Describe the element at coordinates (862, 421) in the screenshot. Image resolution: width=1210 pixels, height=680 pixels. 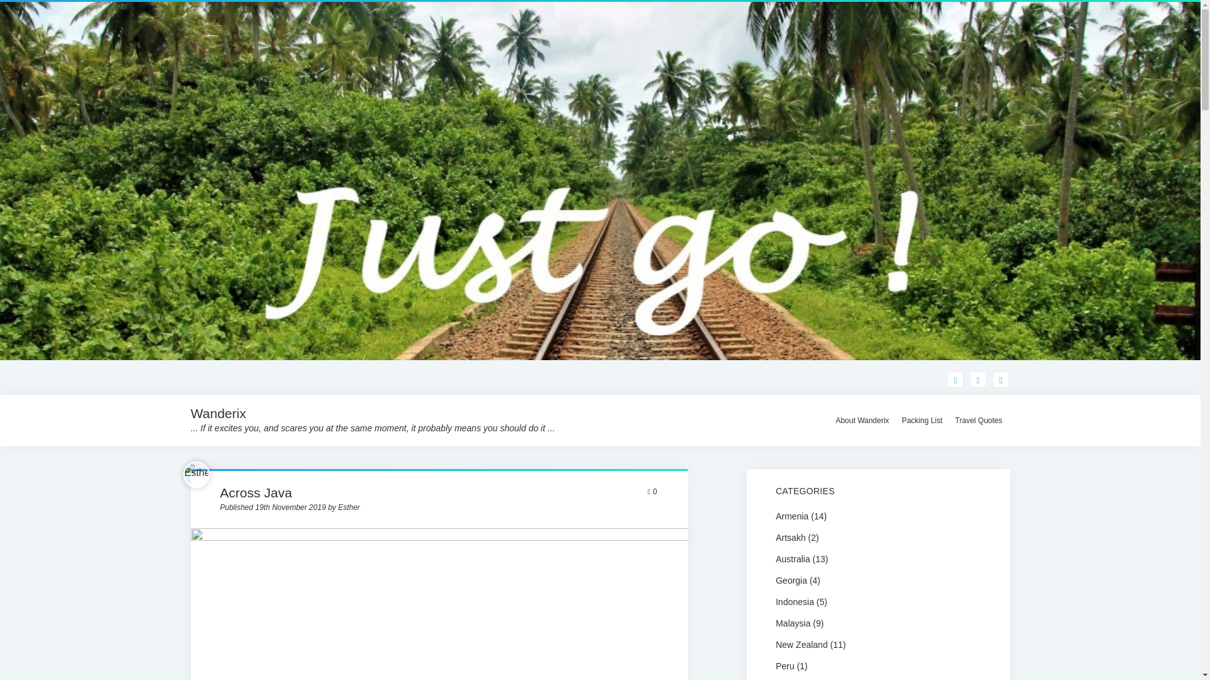
I see `About Wanderix` at that location.